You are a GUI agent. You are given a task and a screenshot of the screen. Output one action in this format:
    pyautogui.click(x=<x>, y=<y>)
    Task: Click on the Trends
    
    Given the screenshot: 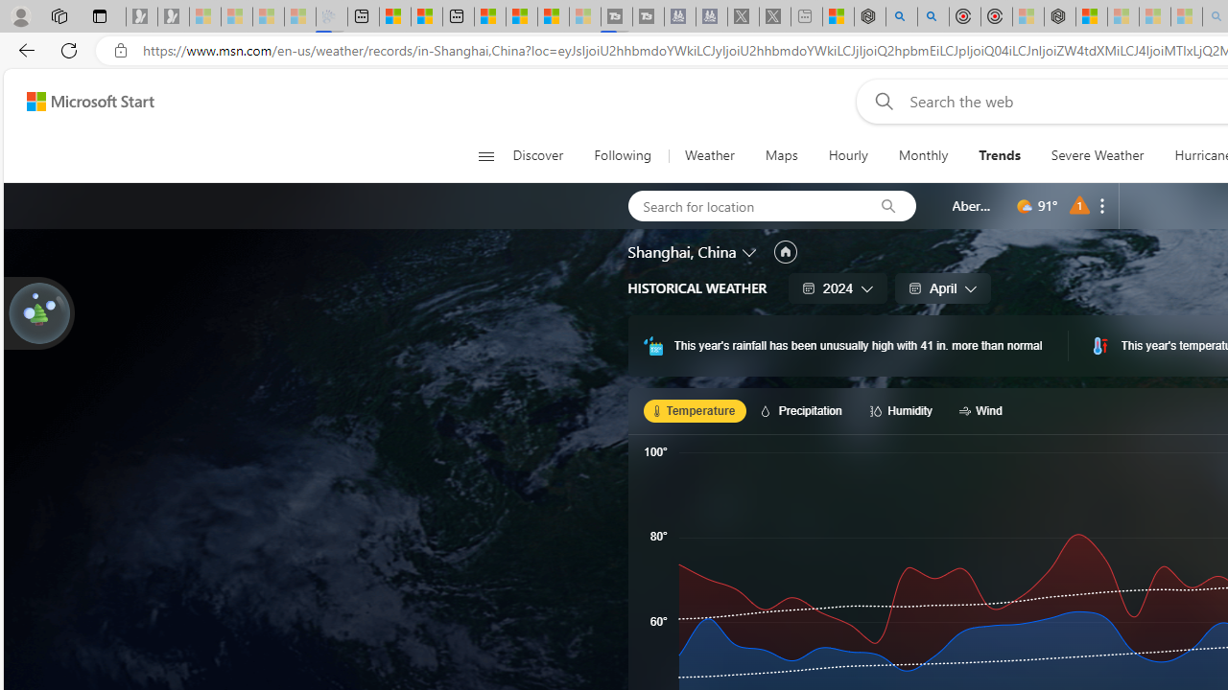 What is the action you would take?
    pyautogui.click(x=1000, y=155)
    